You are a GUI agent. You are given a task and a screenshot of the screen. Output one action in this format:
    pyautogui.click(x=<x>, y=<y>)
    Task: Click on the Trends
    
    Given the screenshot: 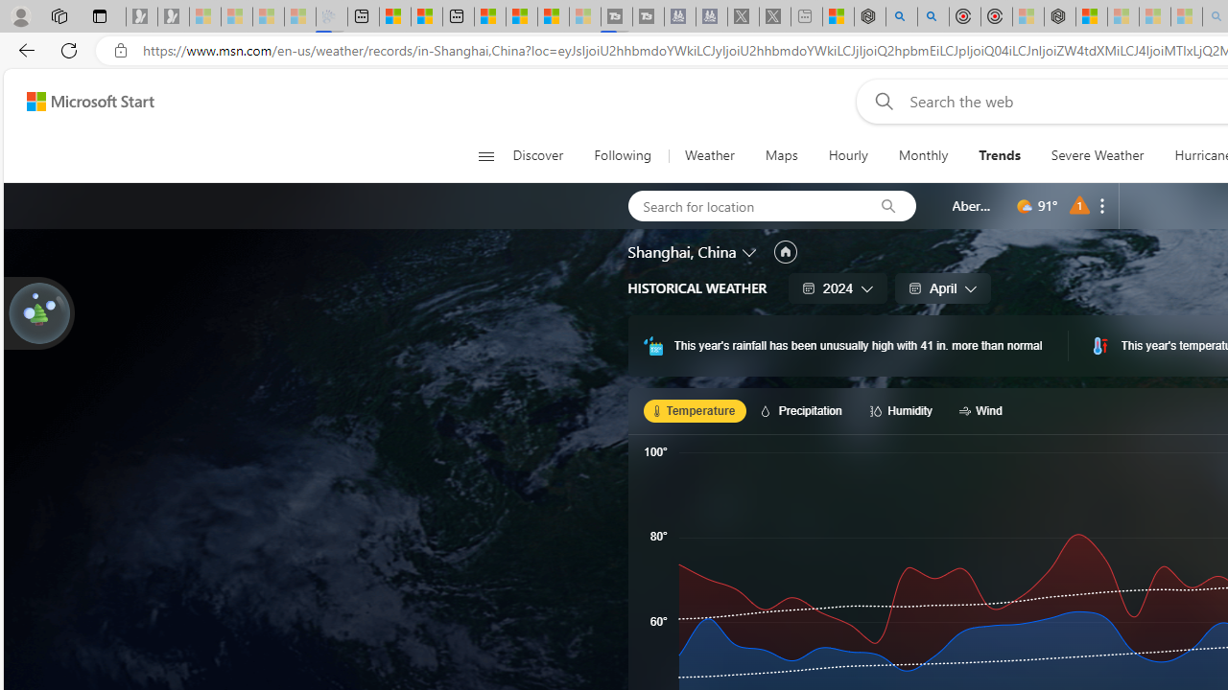 What is the action you would take?
    pyautogui.click(x=1000, y=155)
    